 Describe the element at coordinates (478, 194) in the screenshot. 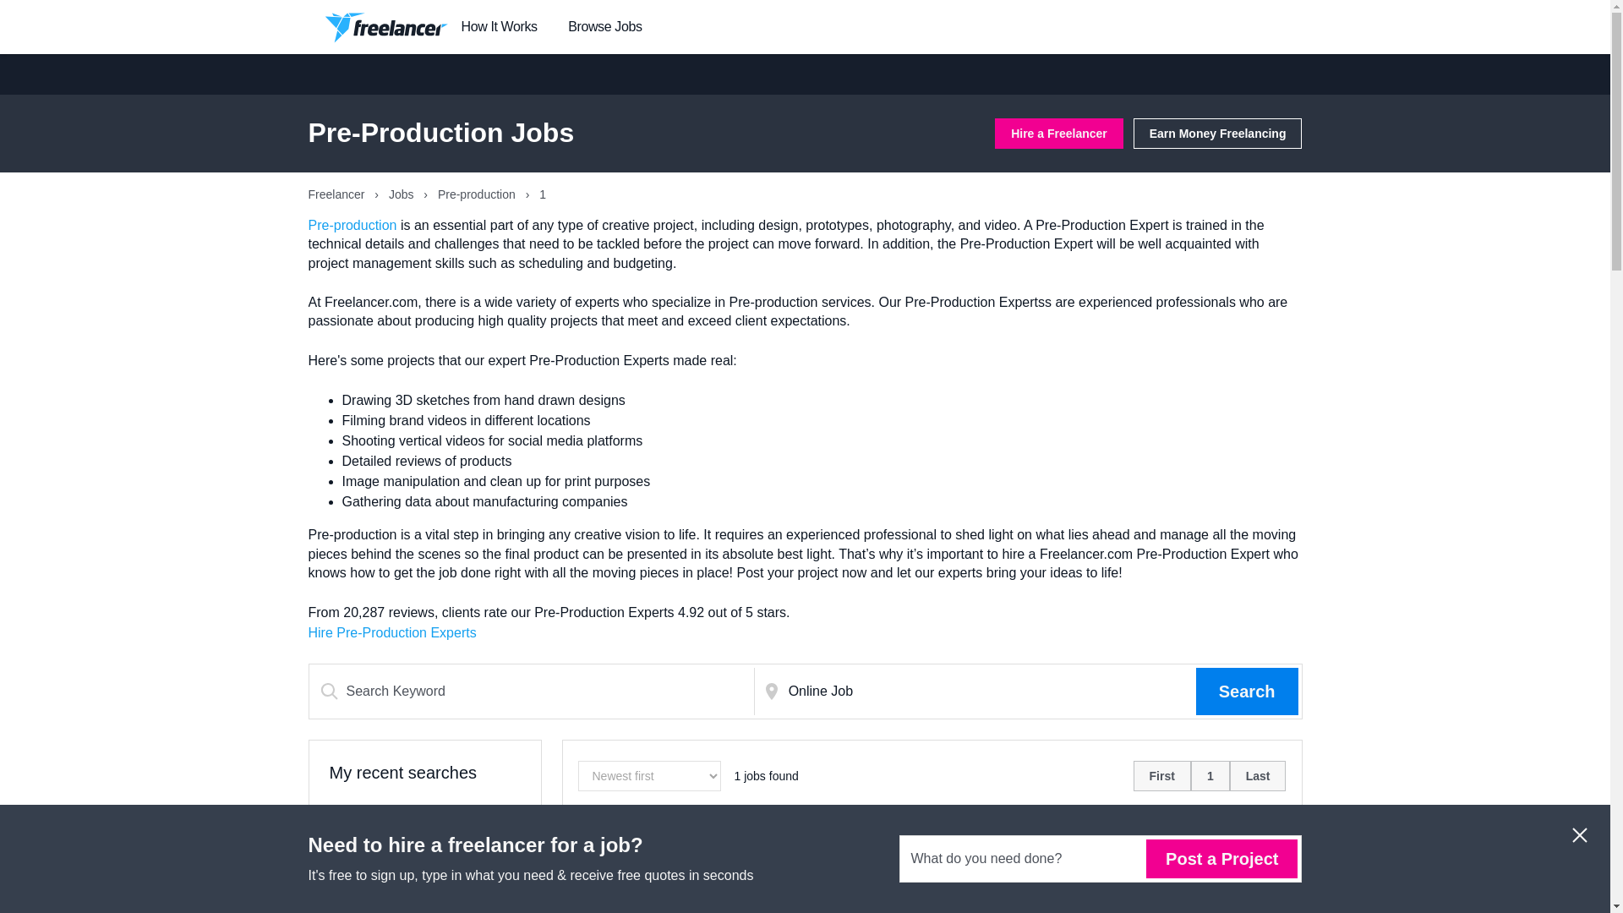

I see `Pre-production` at that location.